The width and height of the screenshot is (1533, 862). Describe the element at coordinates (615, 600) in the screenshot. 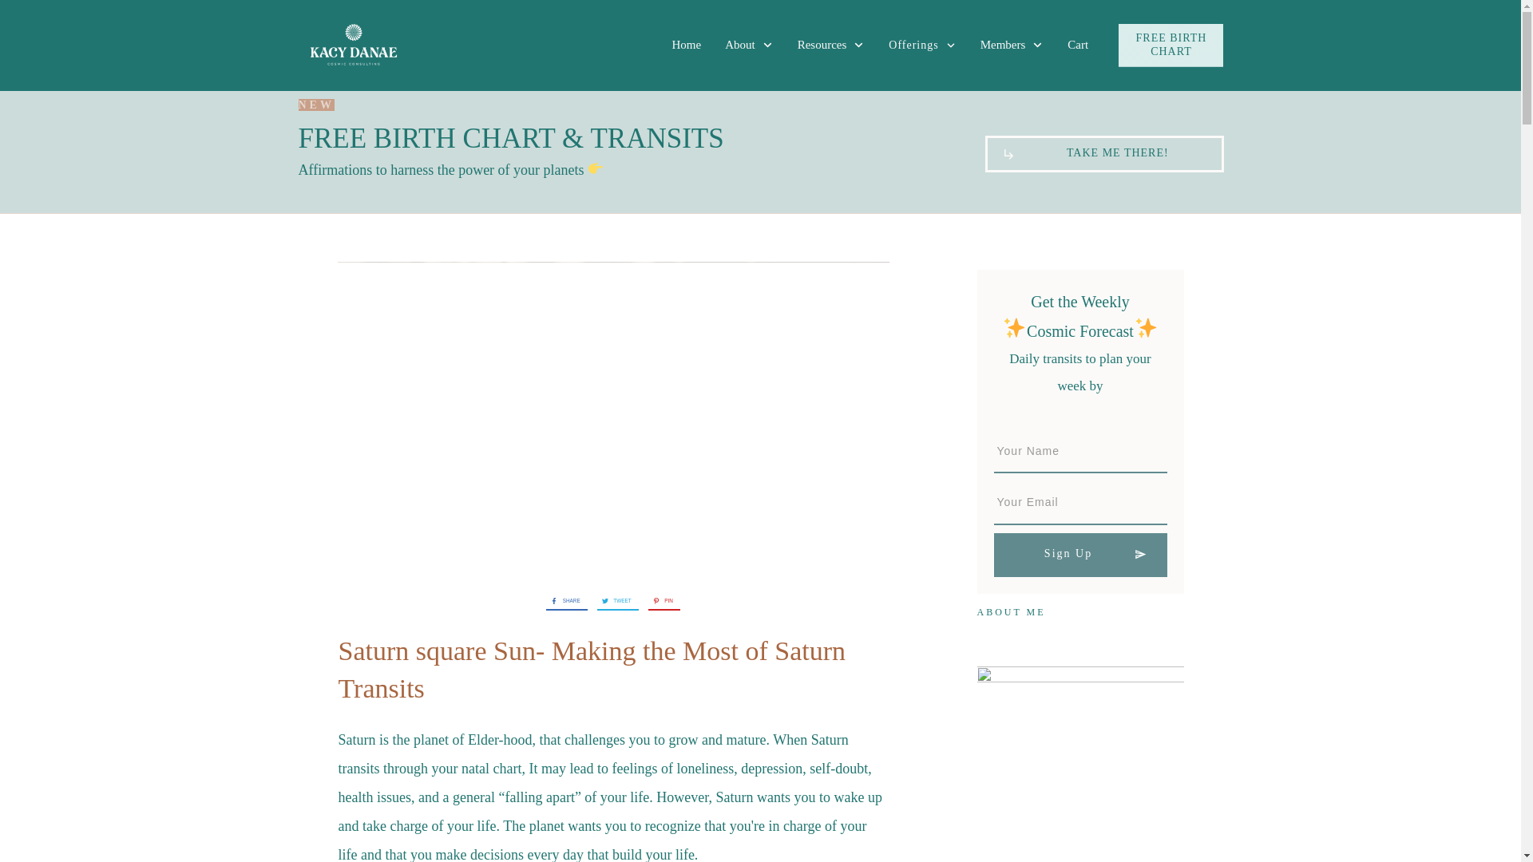

I see `TWEET` at that location.